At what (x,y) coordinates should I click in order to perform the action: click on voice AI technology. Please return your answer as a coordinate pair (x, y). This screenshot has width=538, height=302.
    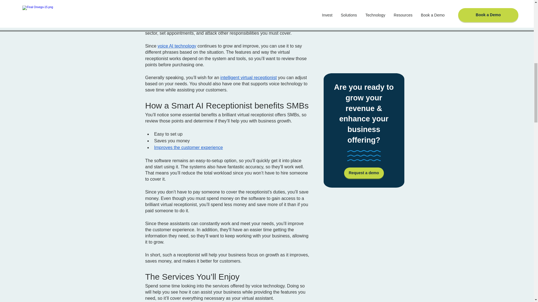
    Looking at the image, I should click on (177, 46).